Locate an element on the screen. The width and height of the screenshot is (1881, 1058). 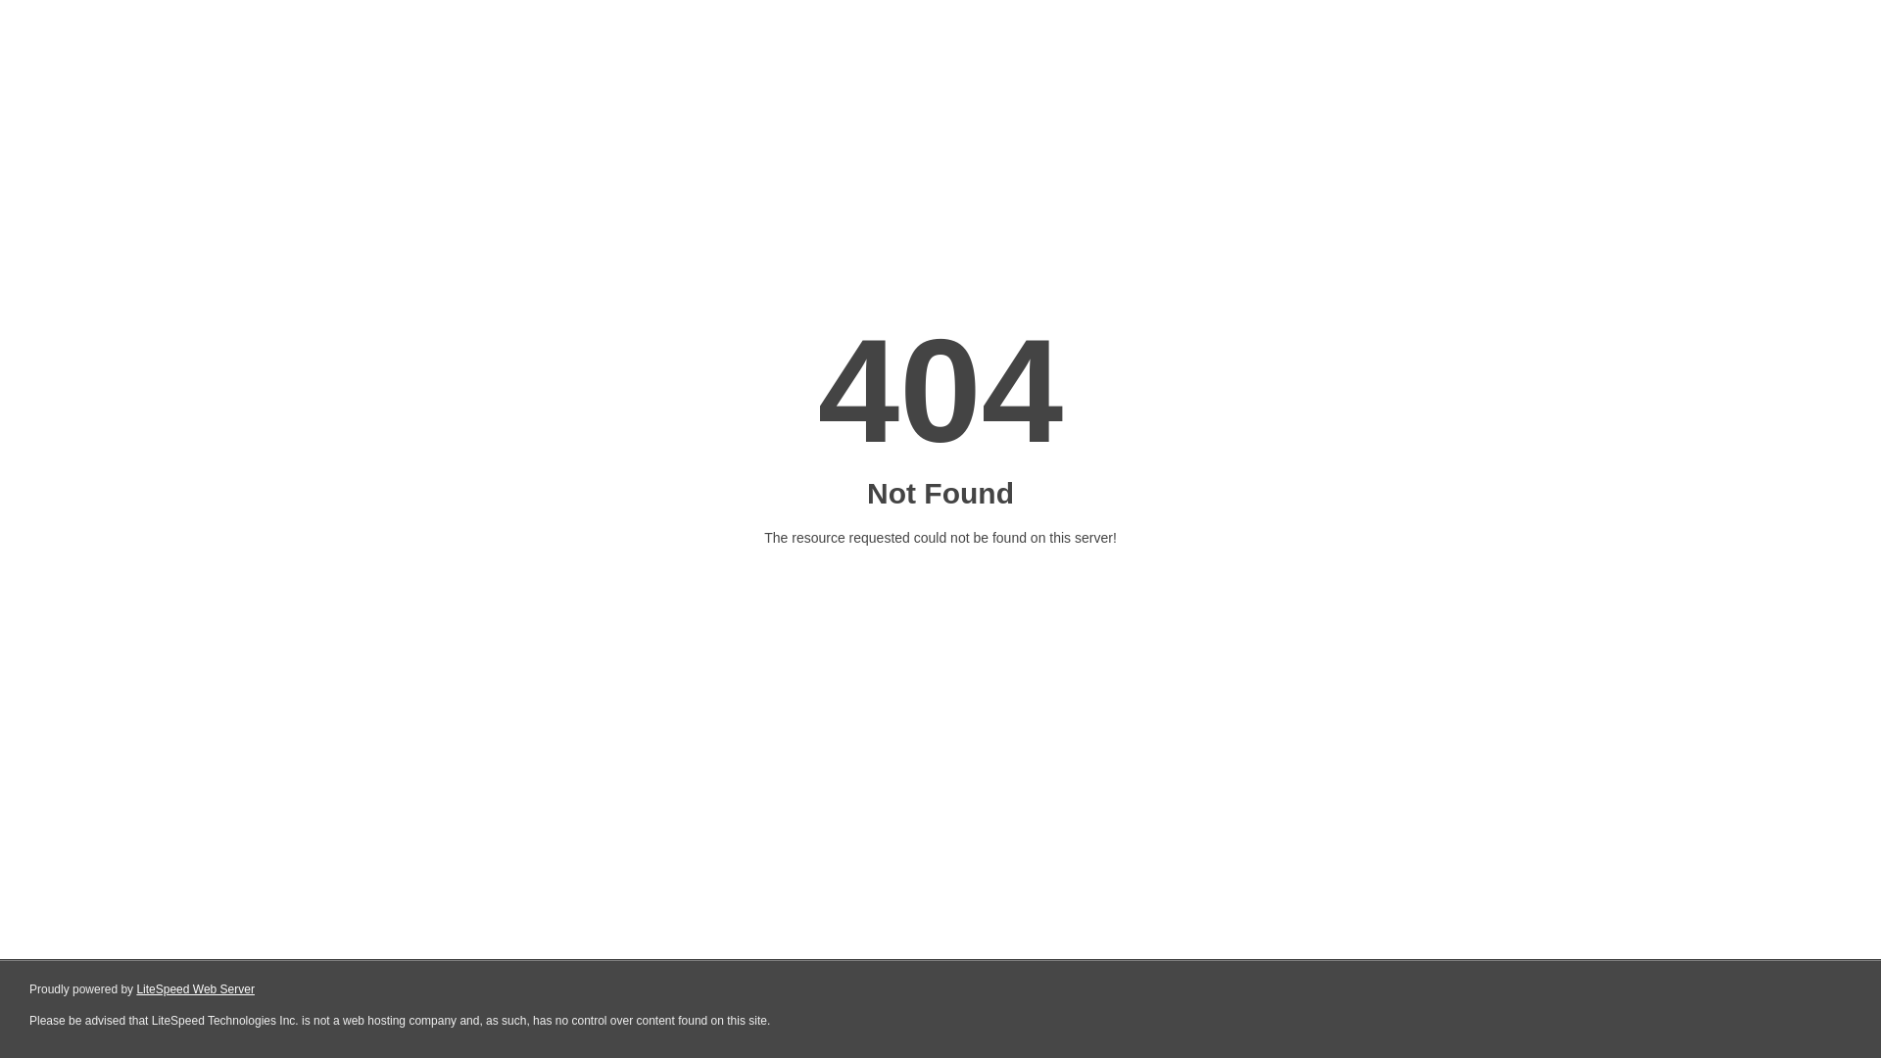
LiteSpeed Web Server is located at coordinates (196, 989).